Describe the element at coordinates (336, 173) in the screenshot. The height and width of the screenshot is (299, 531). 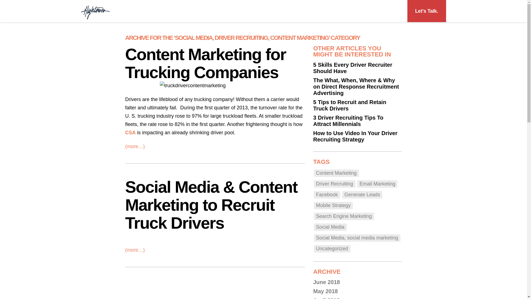
I see `Content Marketing` at that location.